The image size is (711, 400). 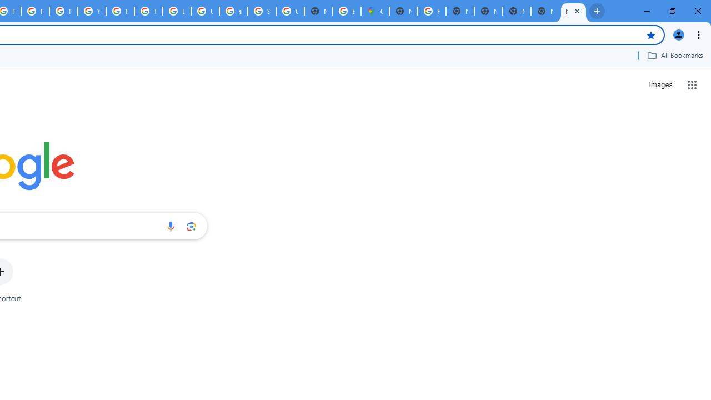 I want to click on New Tab, so click(x=545, y=11).